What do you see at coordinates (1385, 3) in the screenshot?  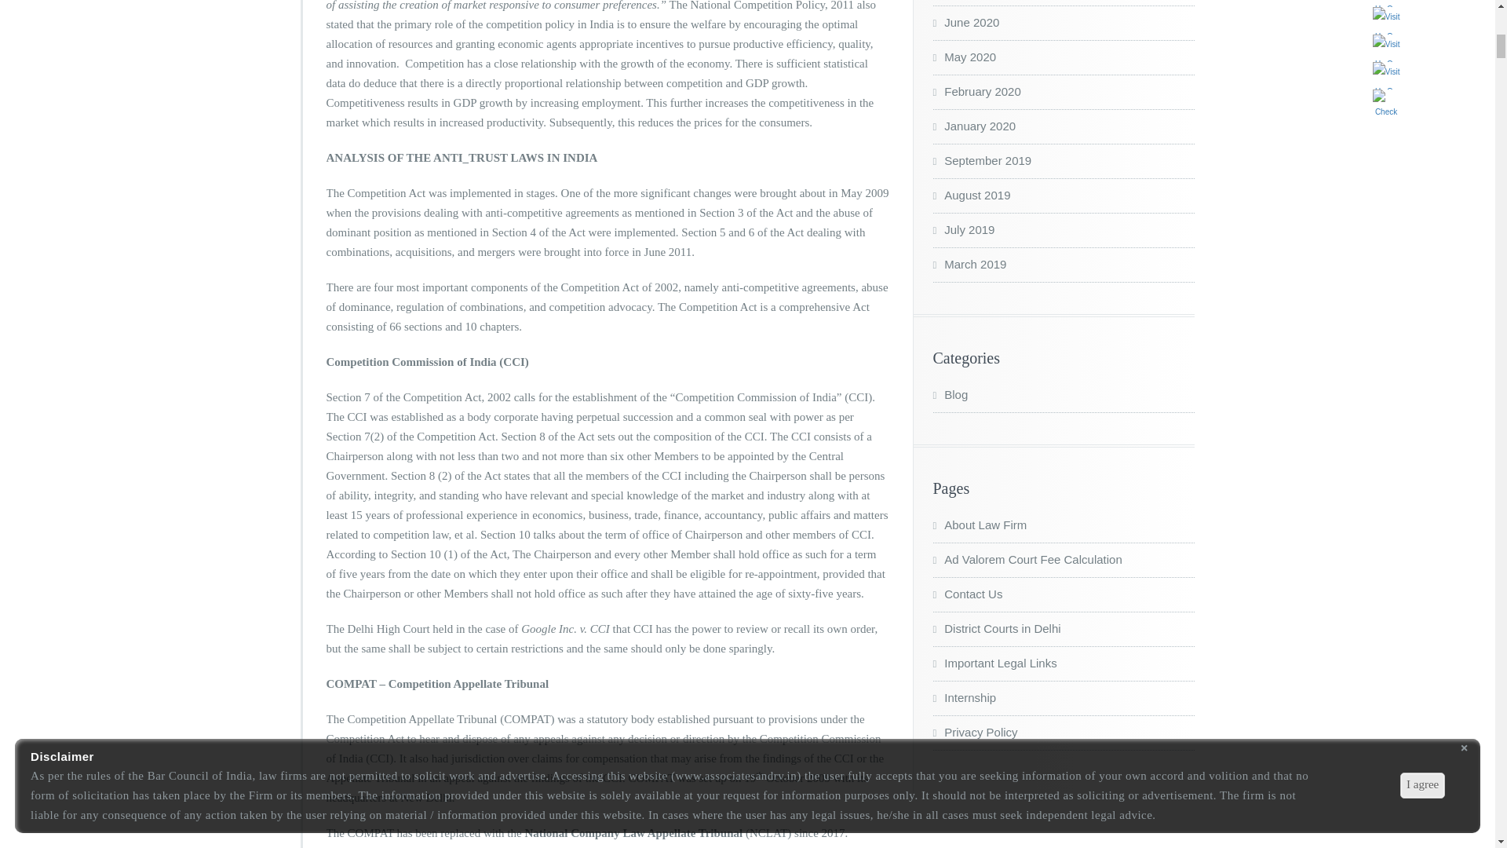 I see `Visit Us On Twitter` at bounding box center [1385, 3].